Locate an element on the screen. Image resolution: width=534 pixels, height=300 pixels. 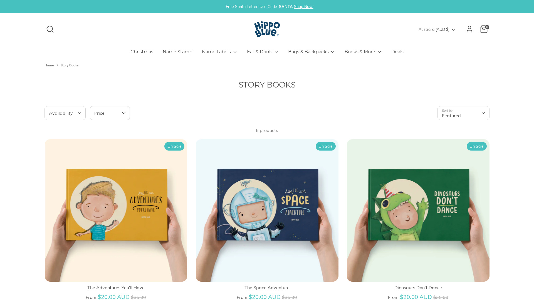
Shop Now! is located at coordinates (303, 7).